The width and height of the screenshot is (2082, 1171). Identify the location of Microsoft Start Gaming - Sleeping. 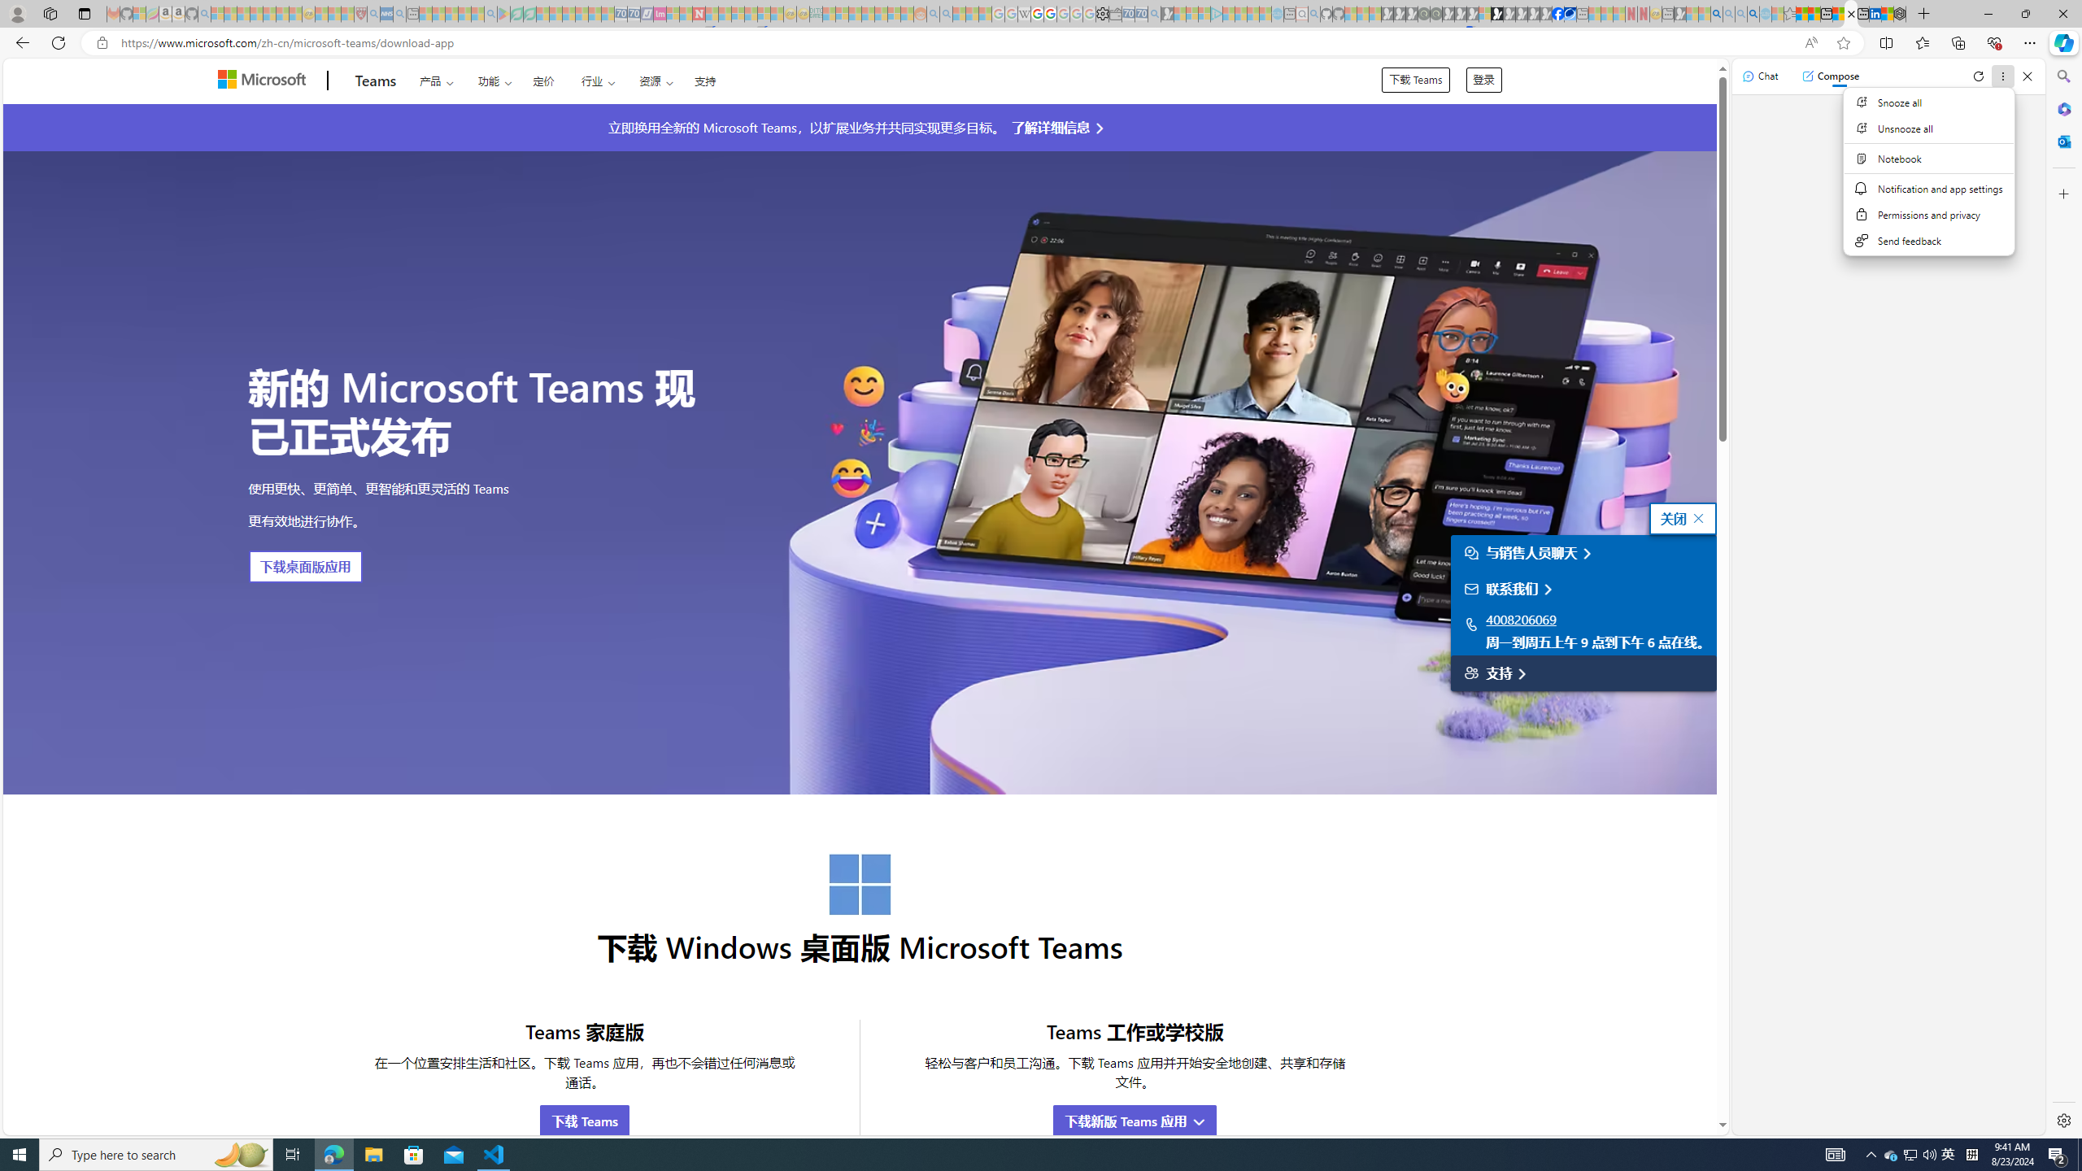
(1166, 14).